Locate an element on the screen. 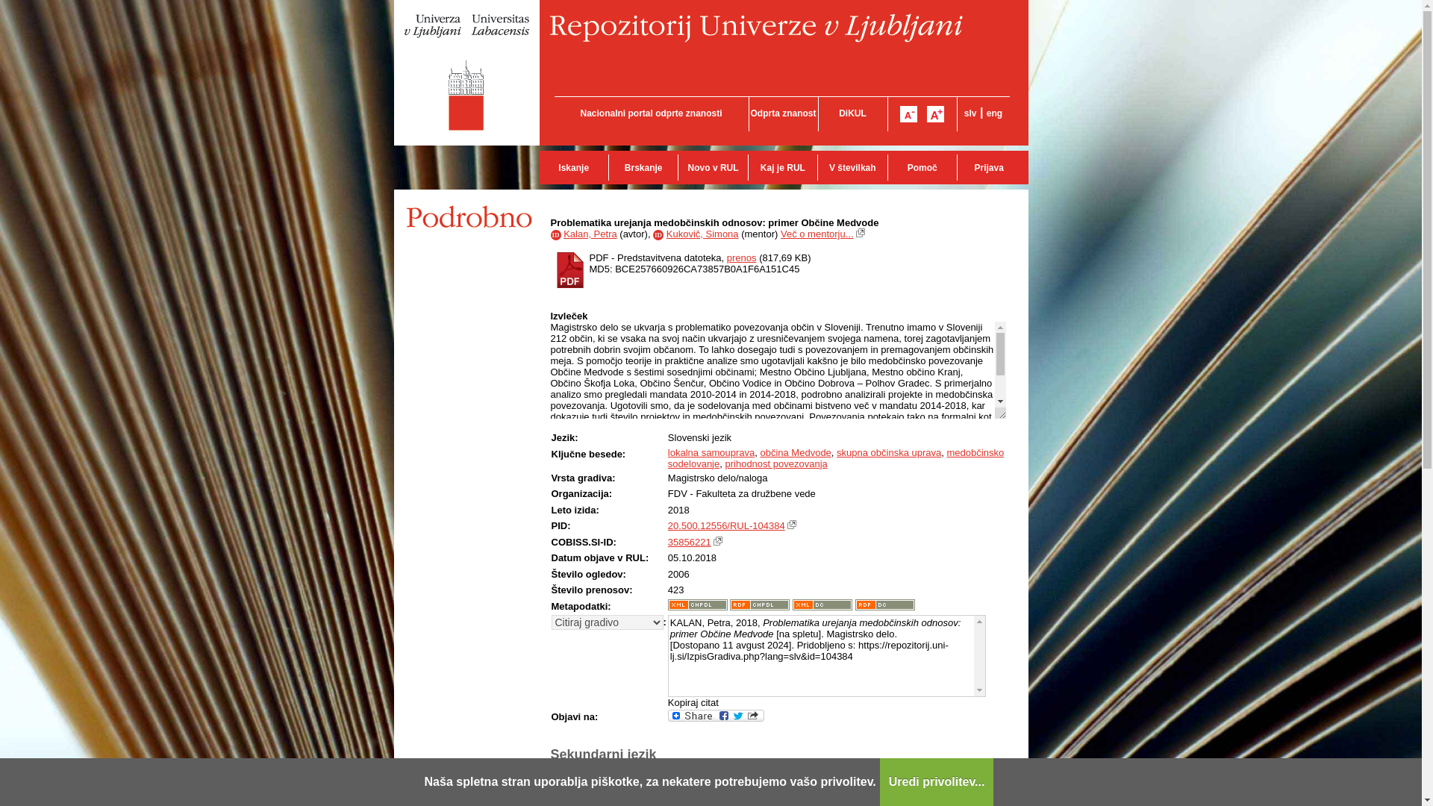 This screenshot has height=806, width=1433. Slovensko is located at coordinates (970, 113).